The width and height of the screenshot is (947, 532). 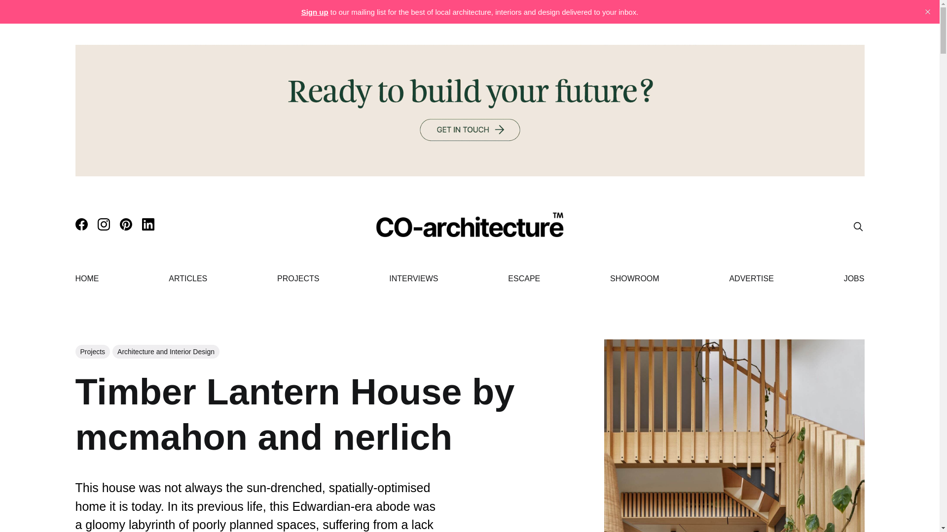 I want to click on PROJECTS, so click(x=298, y=278).